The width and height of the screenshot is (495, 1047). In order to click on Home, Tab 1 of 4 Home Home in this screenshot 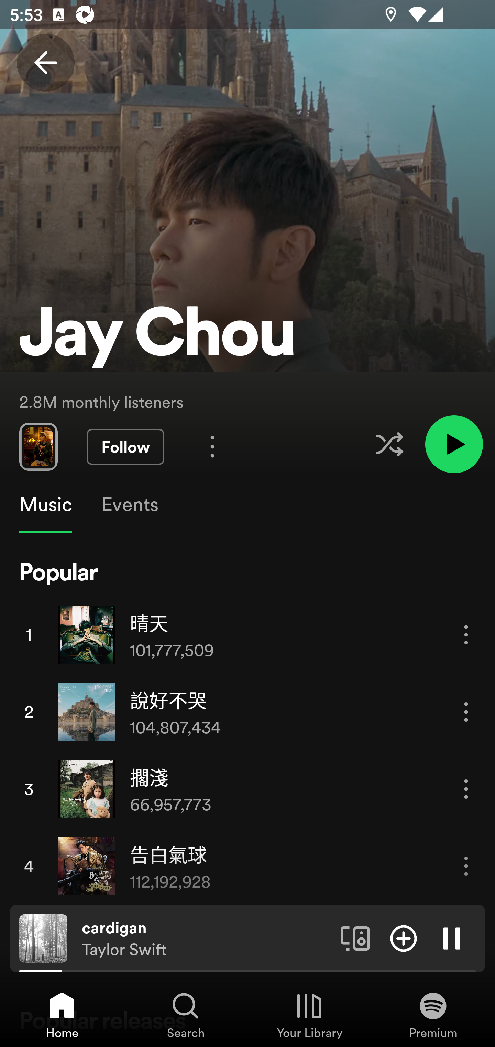, I will do `click(62, 1015)`.